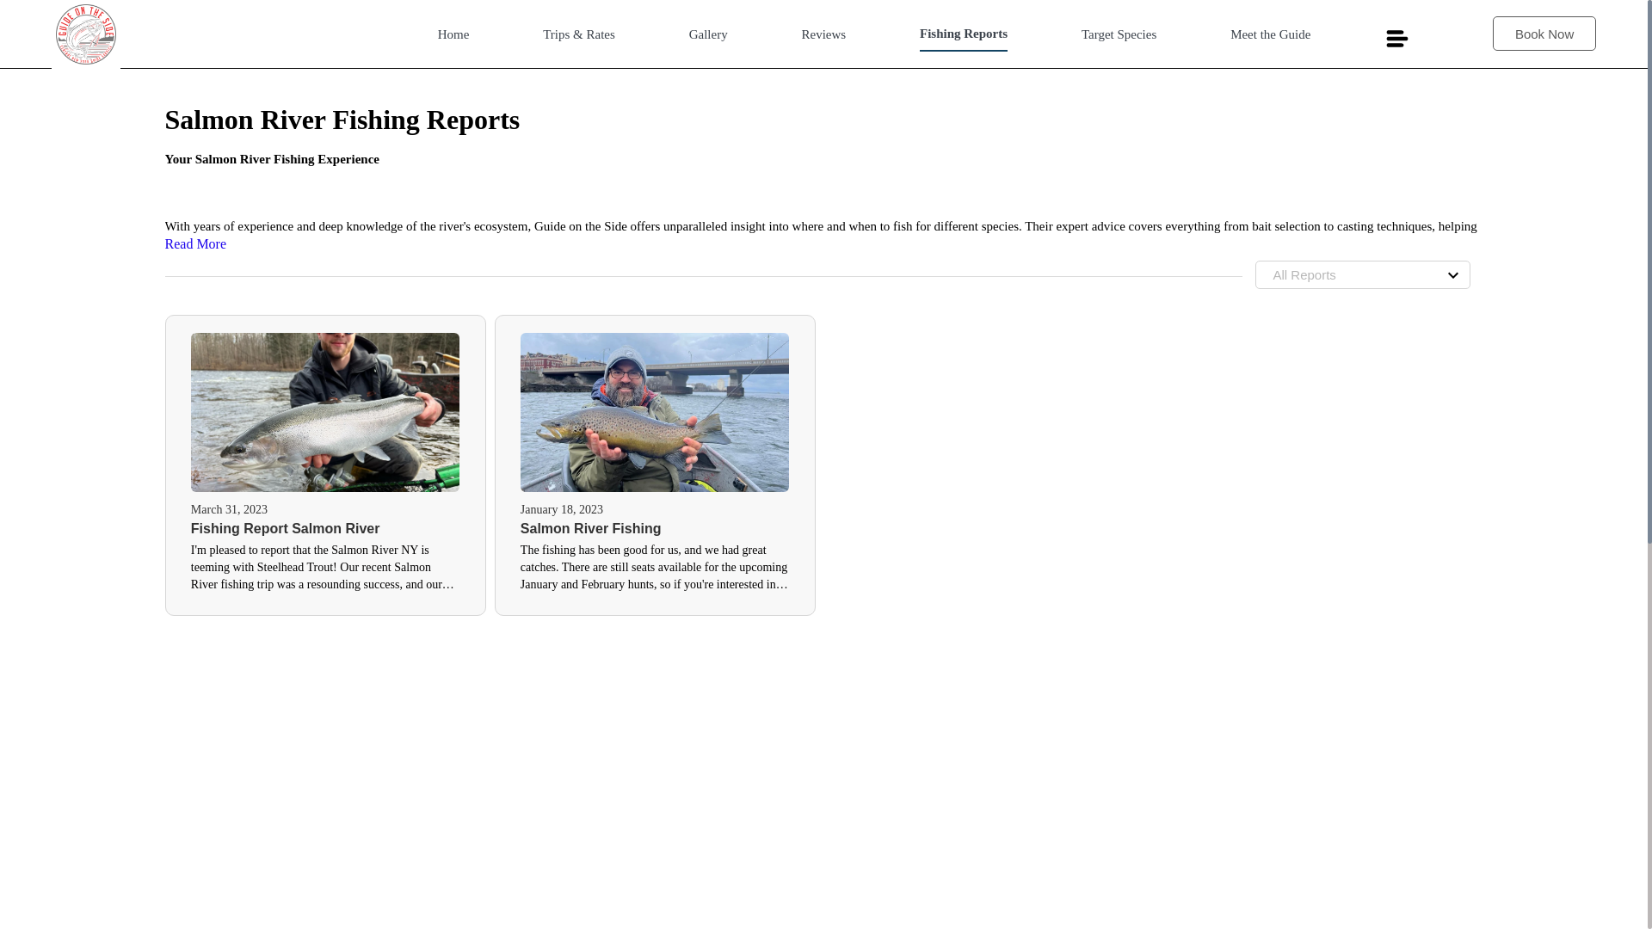 This screenshot has width=1652, height=929. I want to click on Gallery, so click(708, 40).